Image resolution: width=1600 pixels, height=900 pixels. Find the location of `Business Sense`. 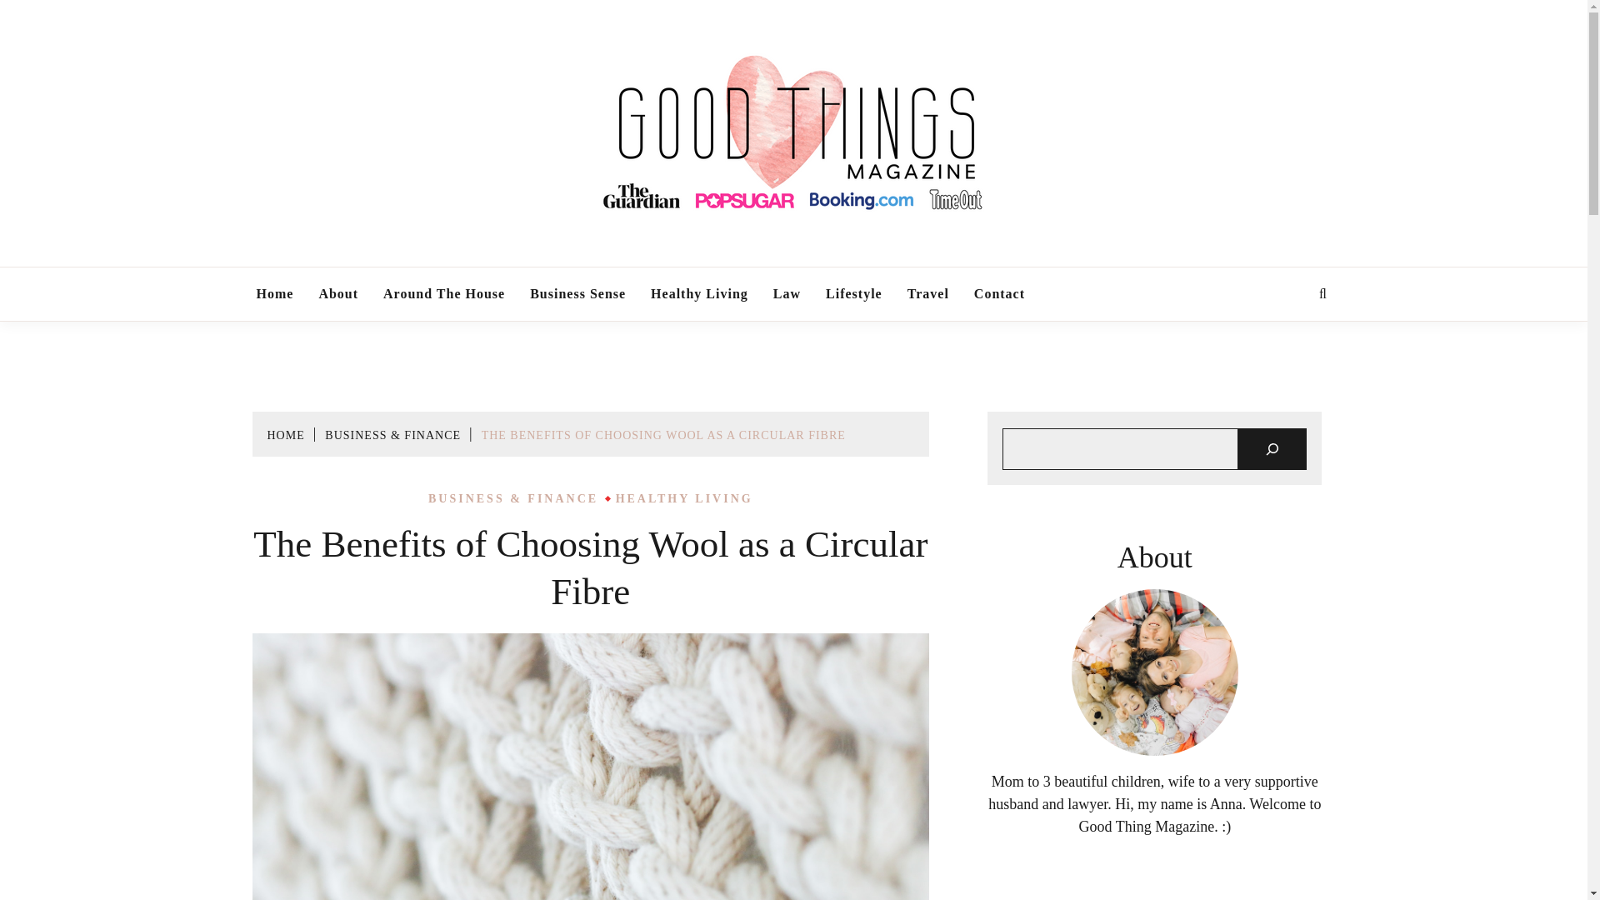

Business Sense is located at coordinates (578, 293).